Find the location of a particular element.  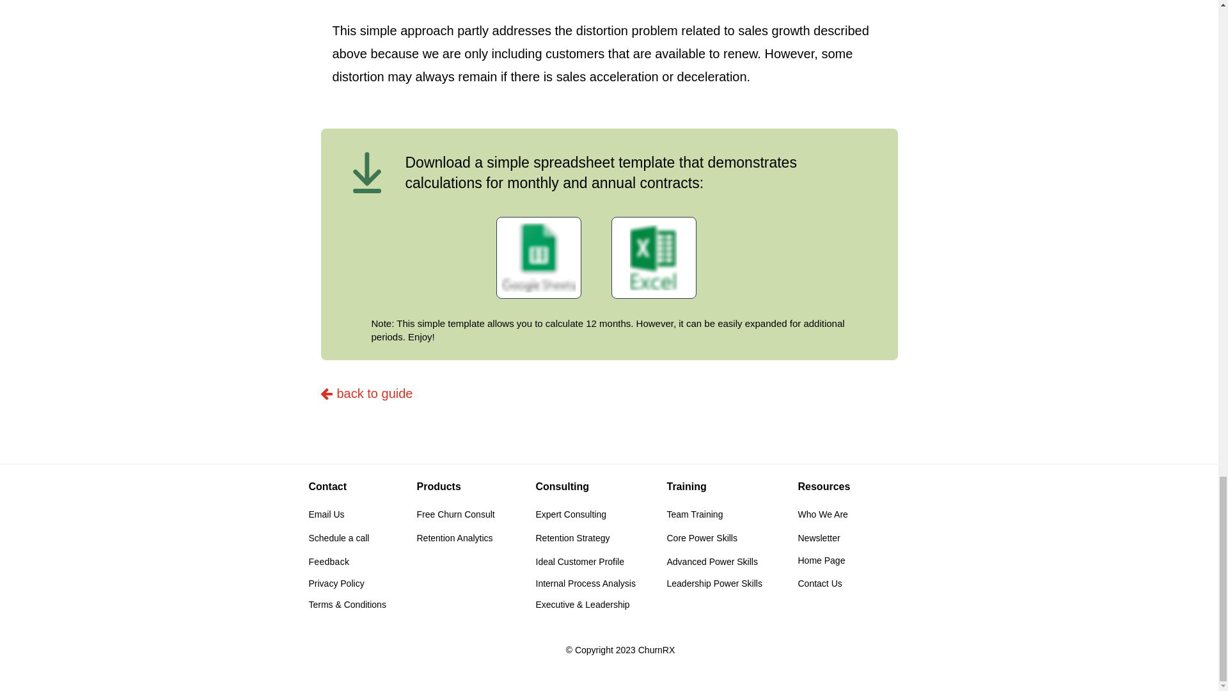

Core Power Skills is located at coordinates (702, 537).